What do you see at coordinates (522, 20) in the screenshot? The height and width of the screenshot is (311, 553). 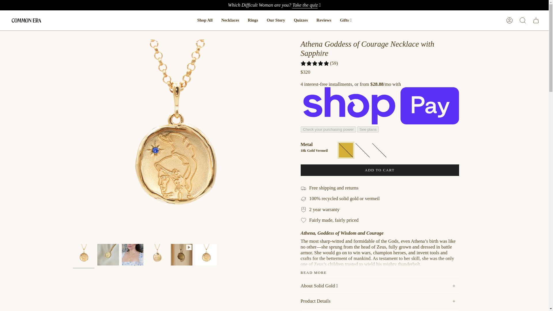 I see `Search` at bounding box center [522, 20].